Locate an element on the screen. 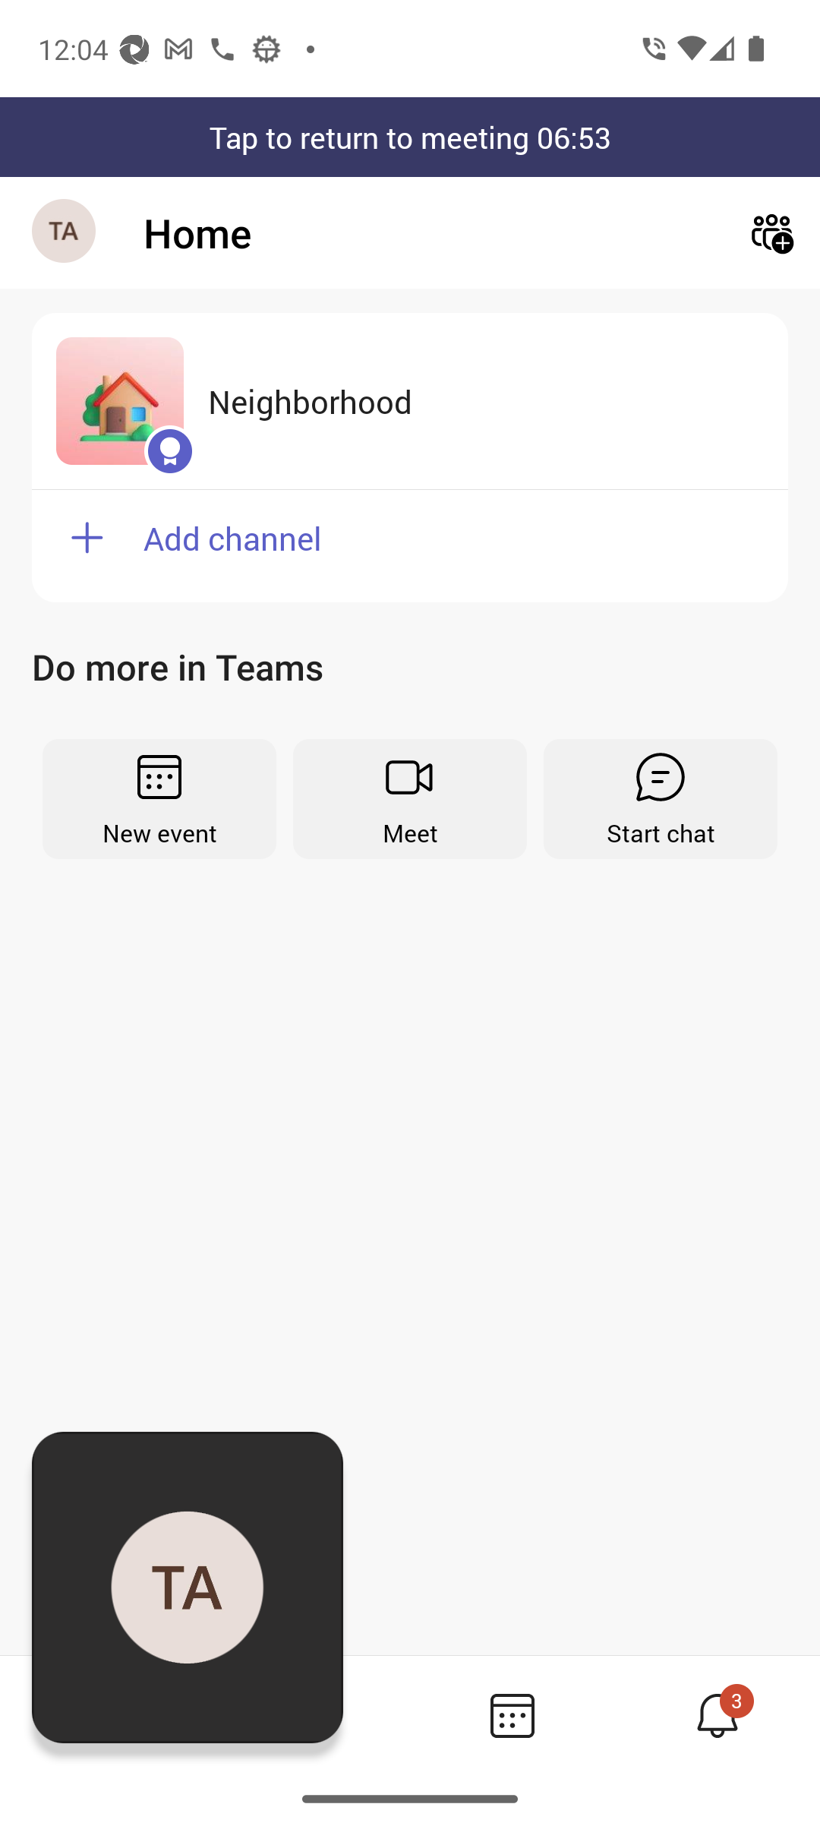  Neighborhood Community. Neighborhood is located at coordinates (410, 401).